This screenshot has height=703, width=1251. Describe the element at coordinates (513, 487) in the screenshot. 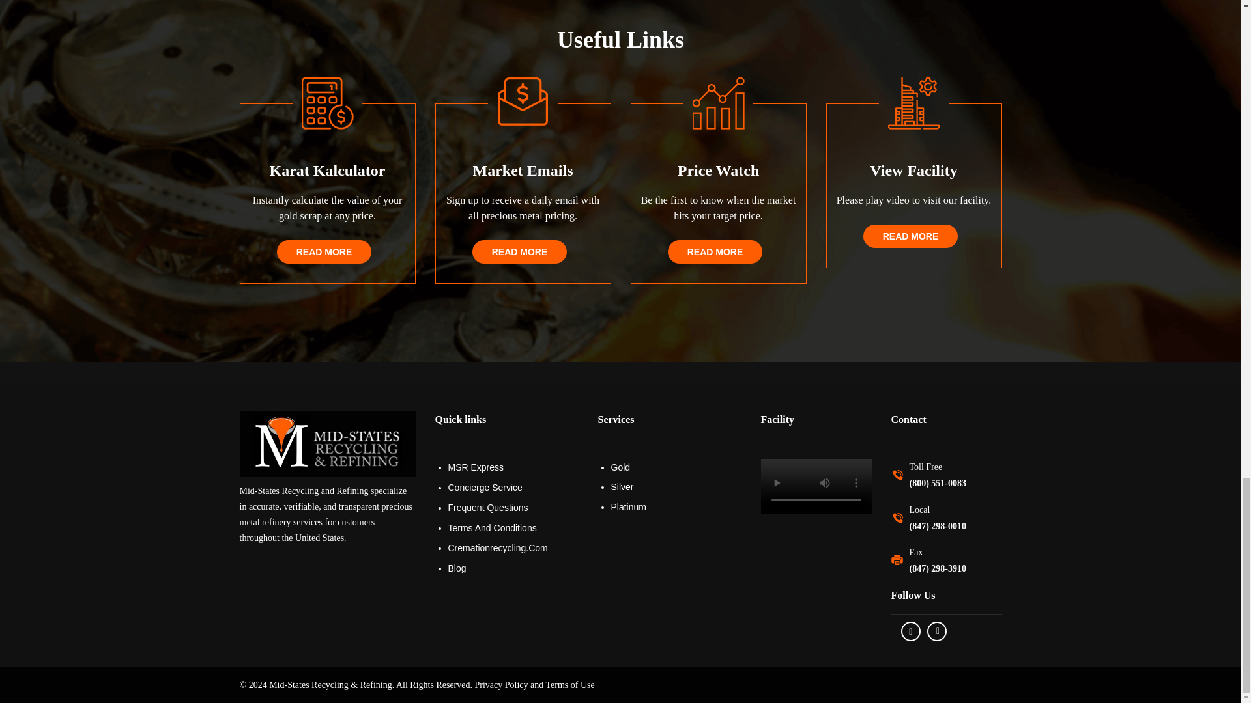

I see `Concierge Service` at that location.